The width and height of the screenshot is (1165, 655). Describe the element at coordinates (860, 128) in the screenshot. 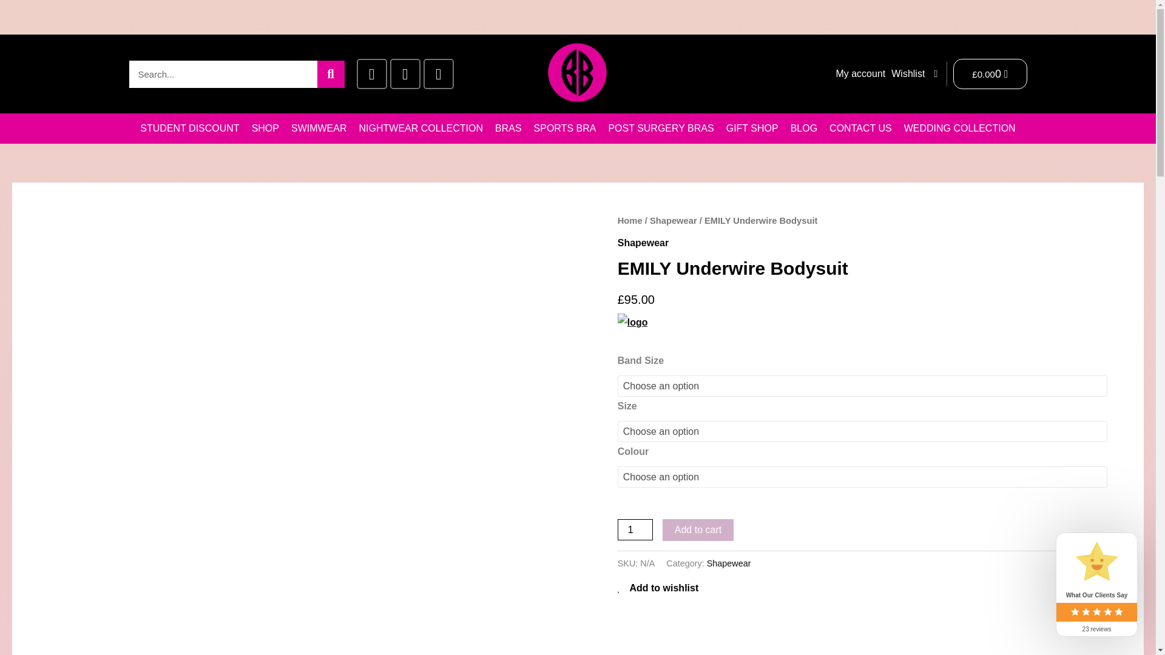

I see `CONTACT US` at that location.